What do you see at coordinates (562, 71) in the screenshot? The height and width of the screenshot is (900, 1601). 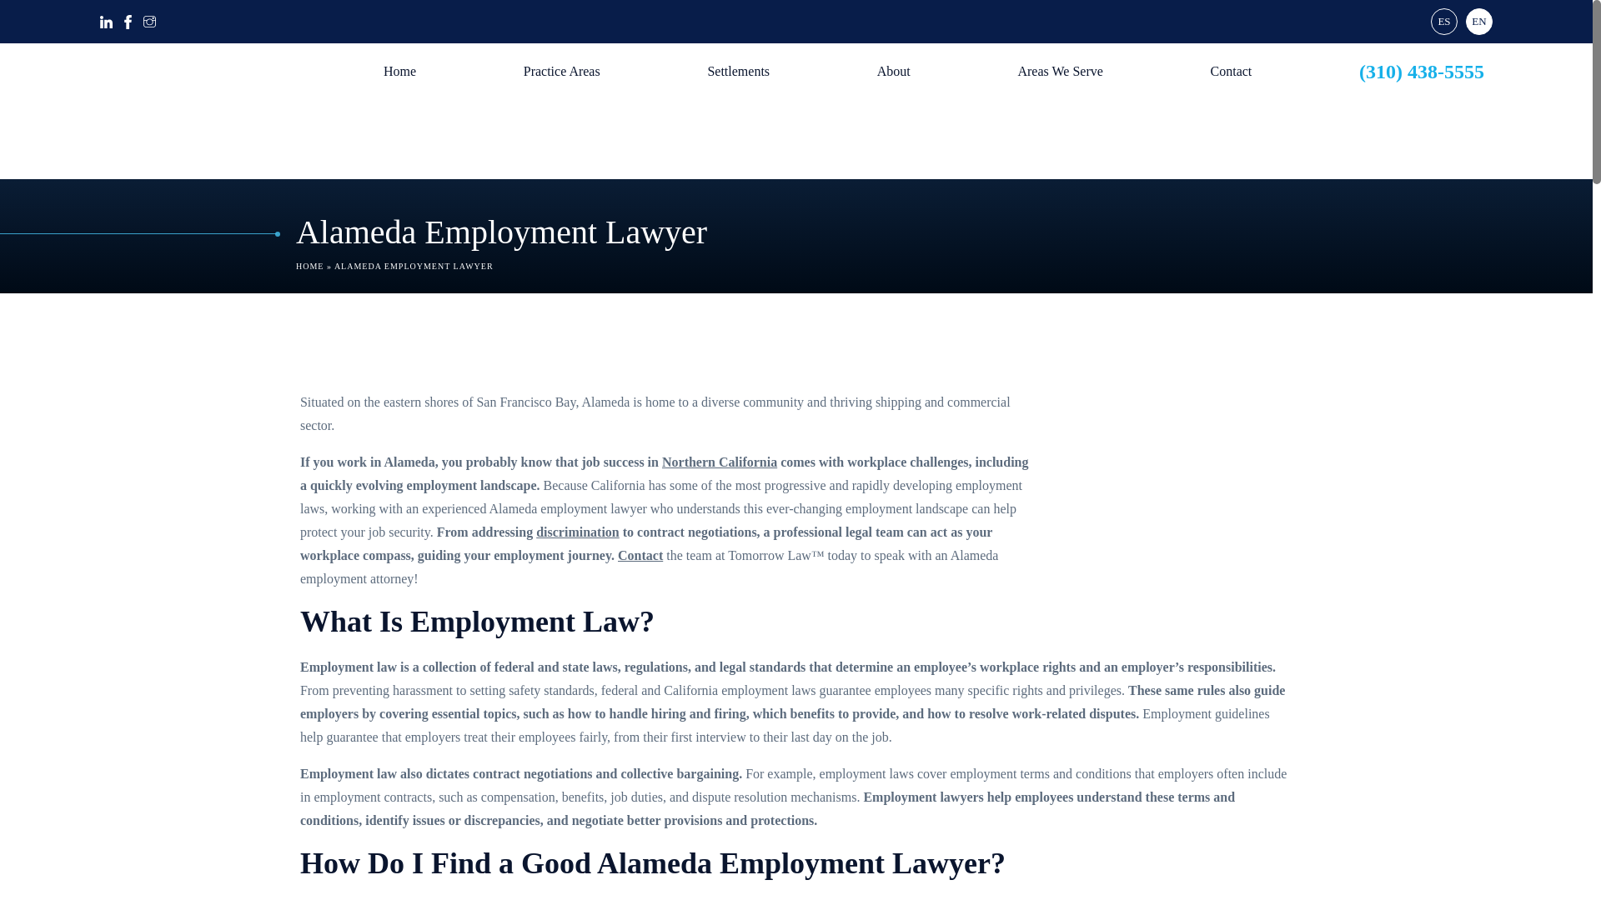 I see `Practice Areas` at bounding box center [562, 71].